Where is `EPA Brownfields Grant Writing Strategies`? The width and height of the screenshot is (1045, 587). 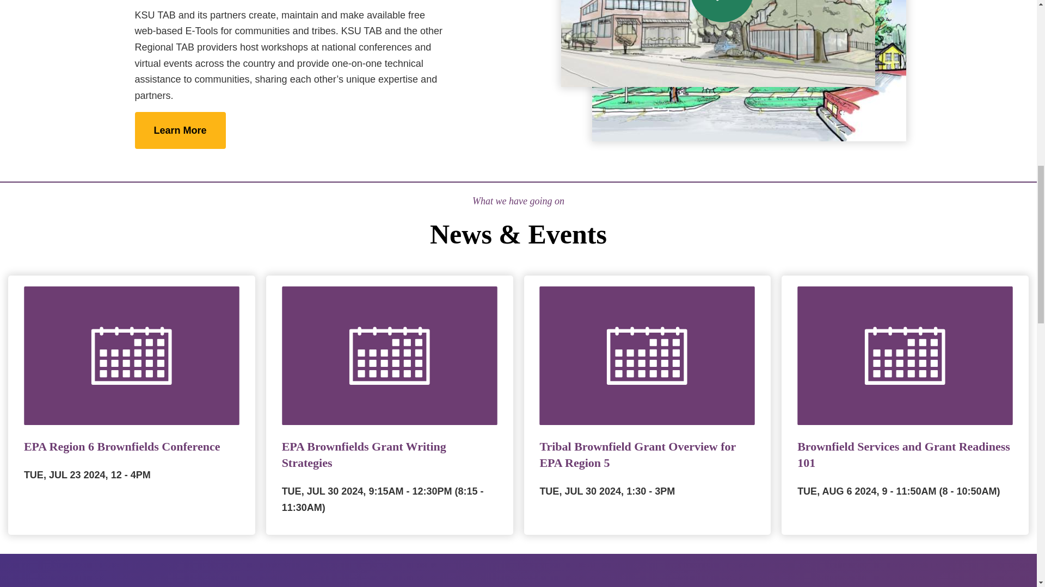 EPA Brownfields Grant Writing Strategies is located at coordinates (364, 454).